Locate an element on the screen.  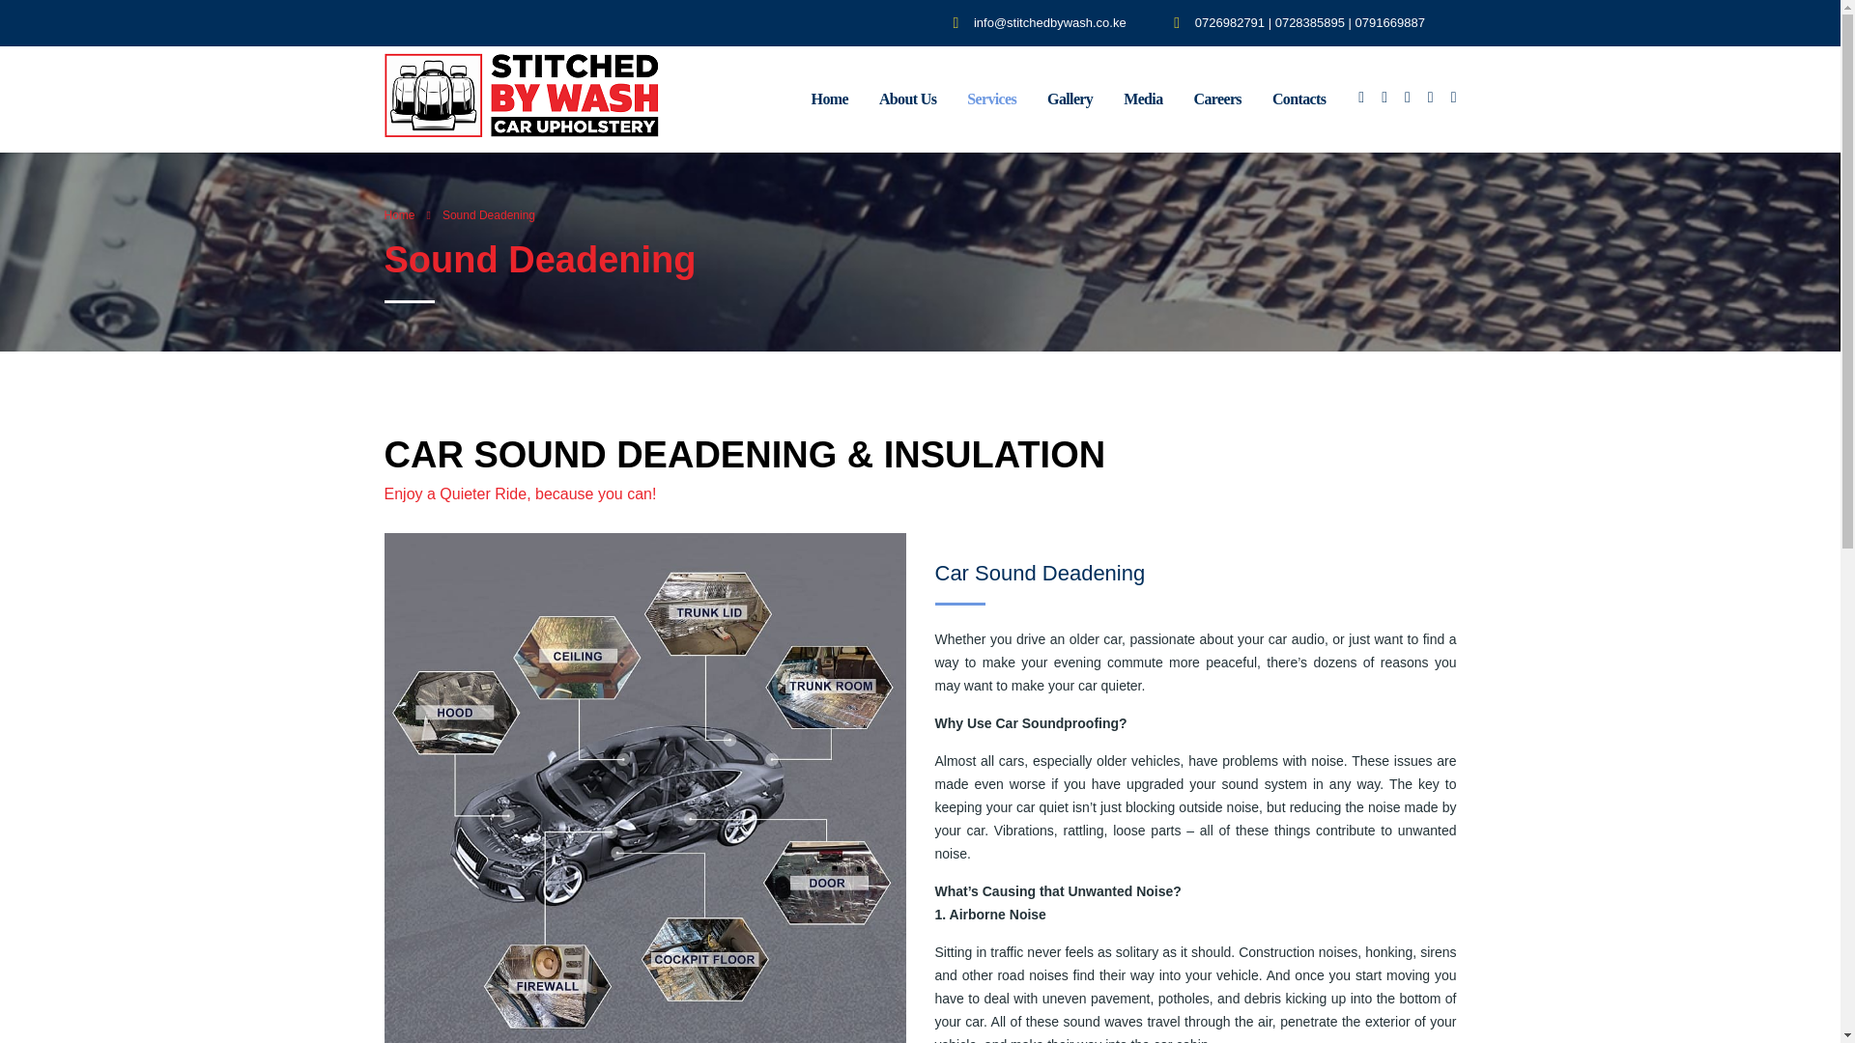
Home is located at coordinates (829, 99).